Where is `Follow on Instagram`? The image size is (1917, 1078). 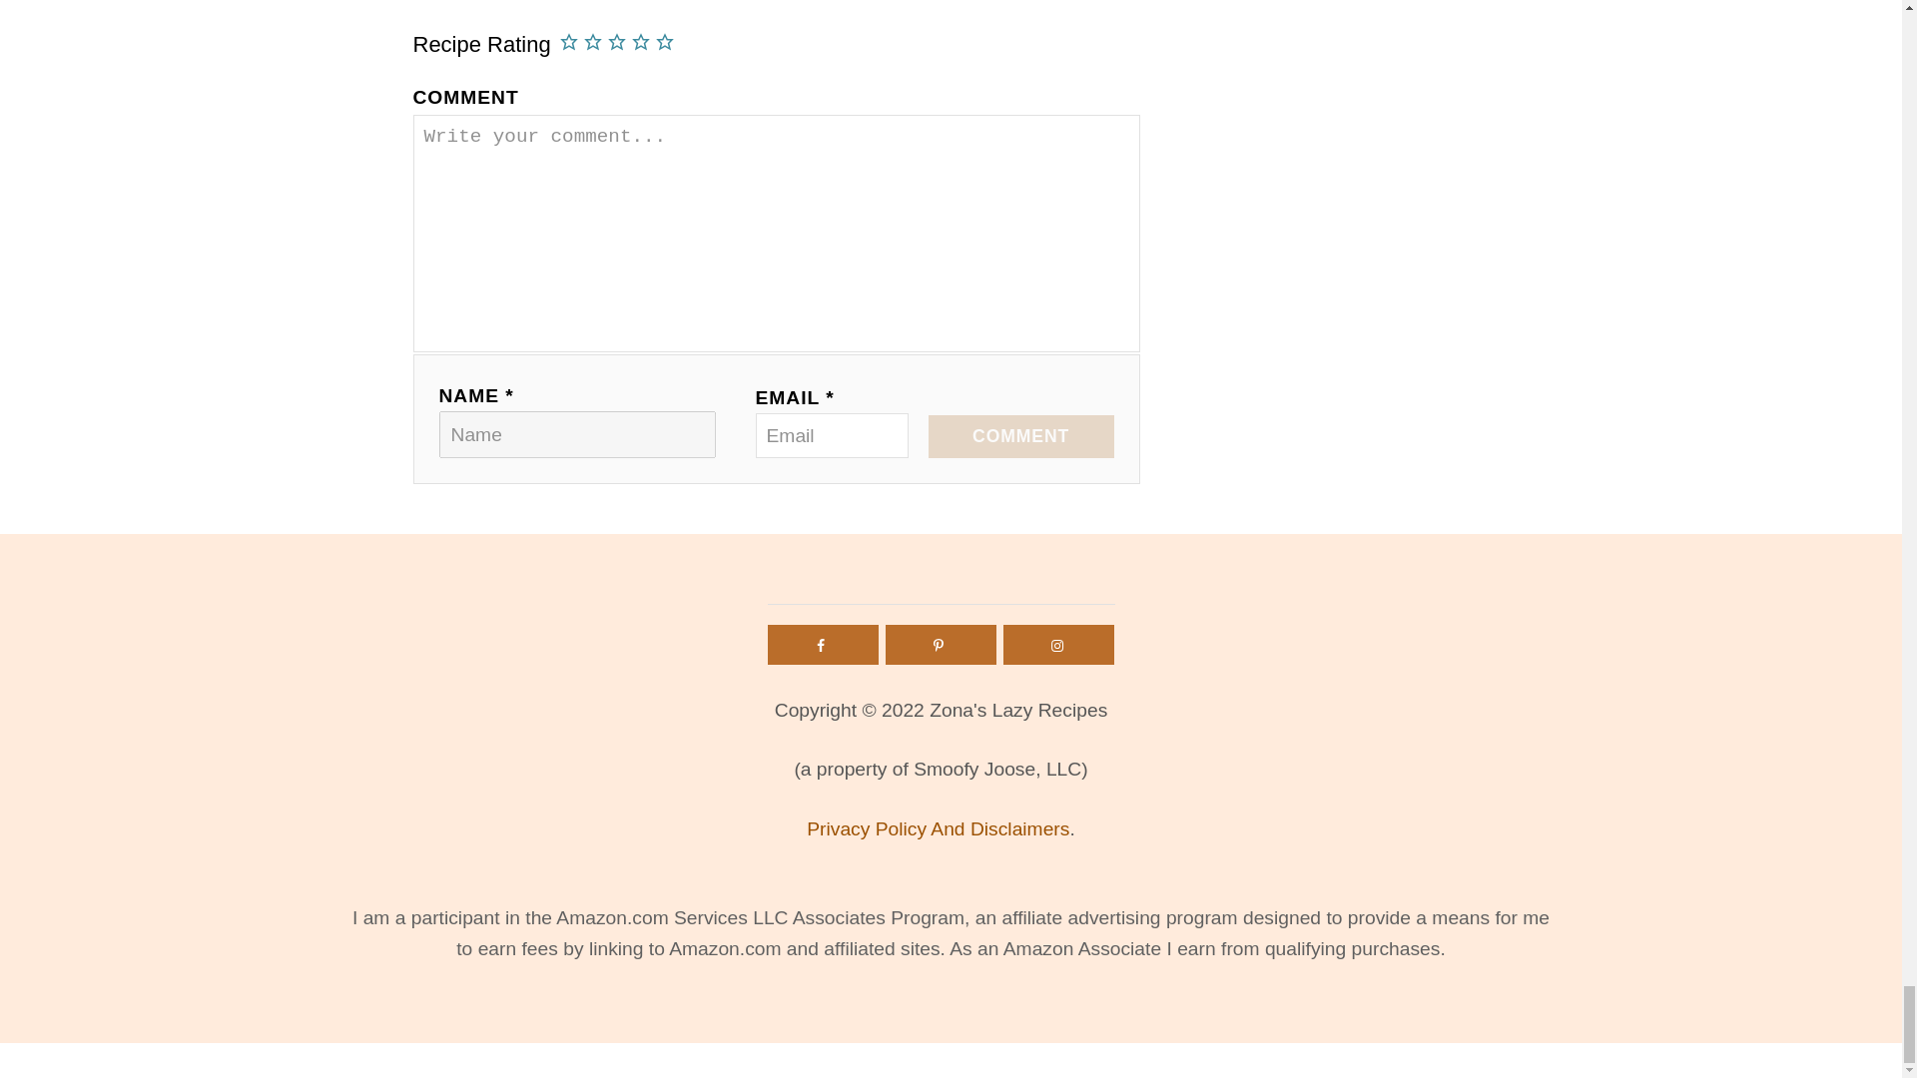 Follow on Instagram is located at coordinates (1058, 645).